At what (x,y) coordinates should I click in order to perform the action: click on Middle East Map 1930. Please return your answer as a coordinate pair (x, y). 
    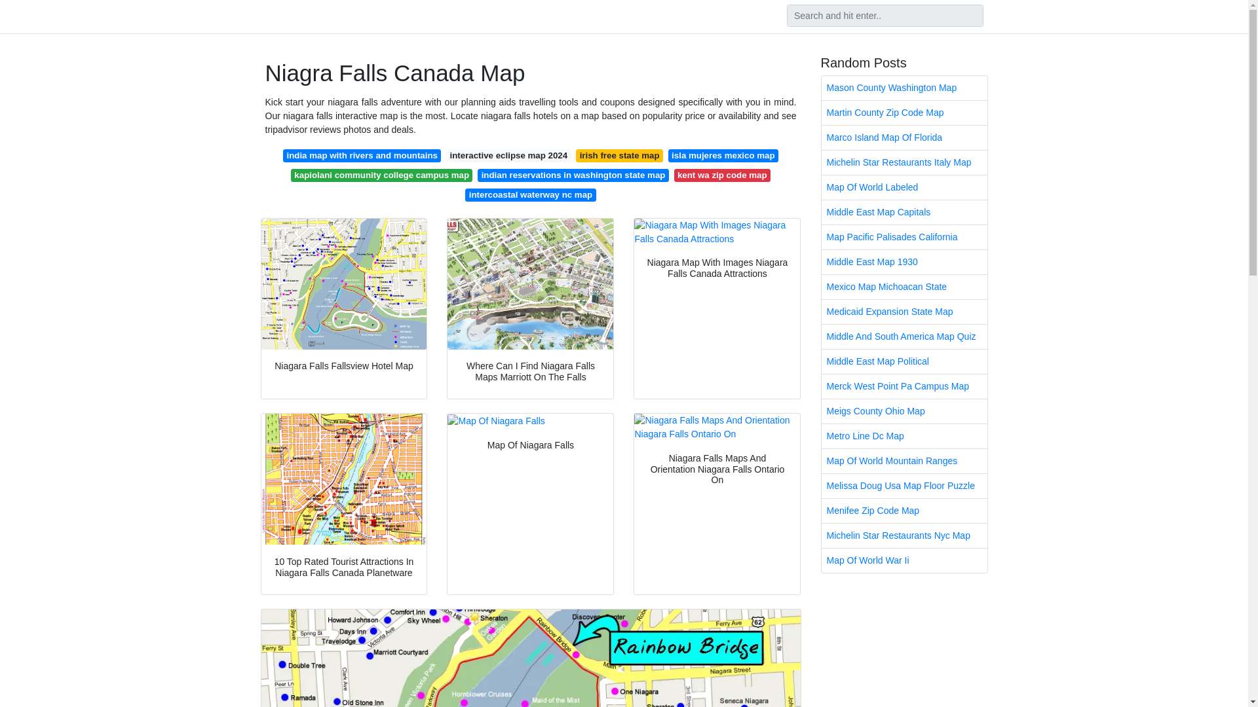
    Looking at the image, I should click on (904, 262).